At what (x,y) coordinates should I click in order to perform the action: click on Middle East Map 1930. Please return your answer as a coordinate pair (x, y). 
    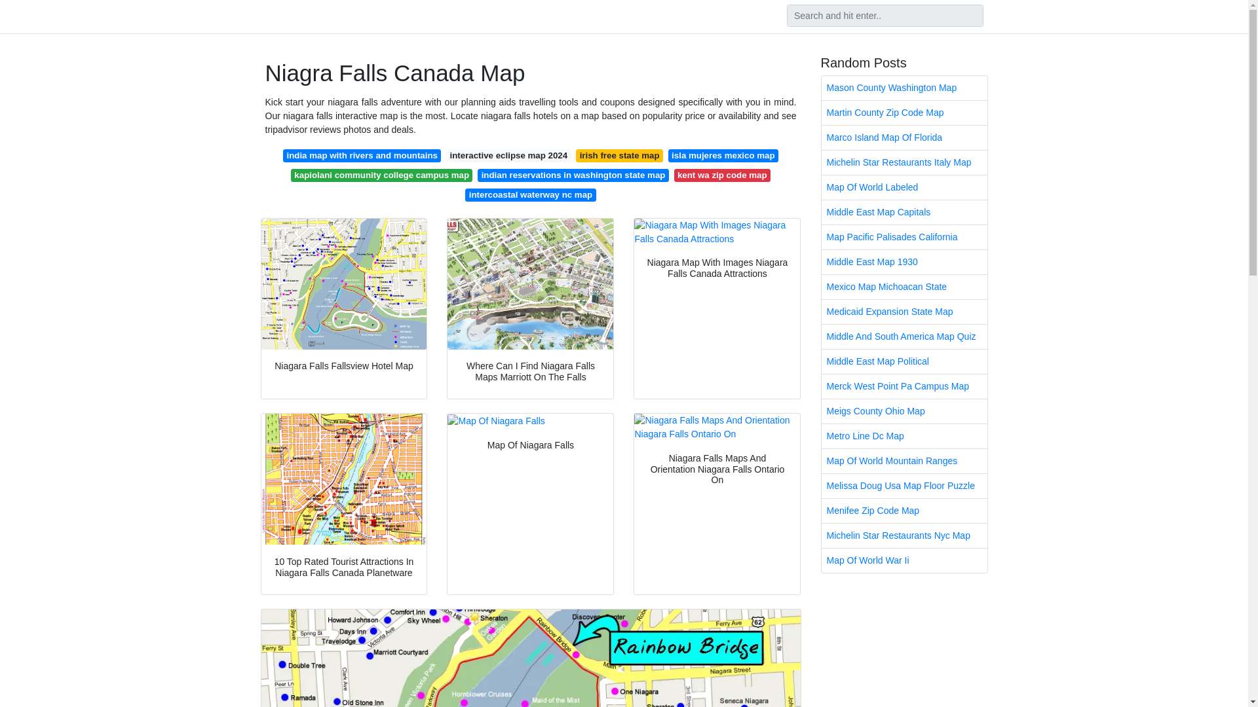
    Looking at the image, I should click on (904, 262).